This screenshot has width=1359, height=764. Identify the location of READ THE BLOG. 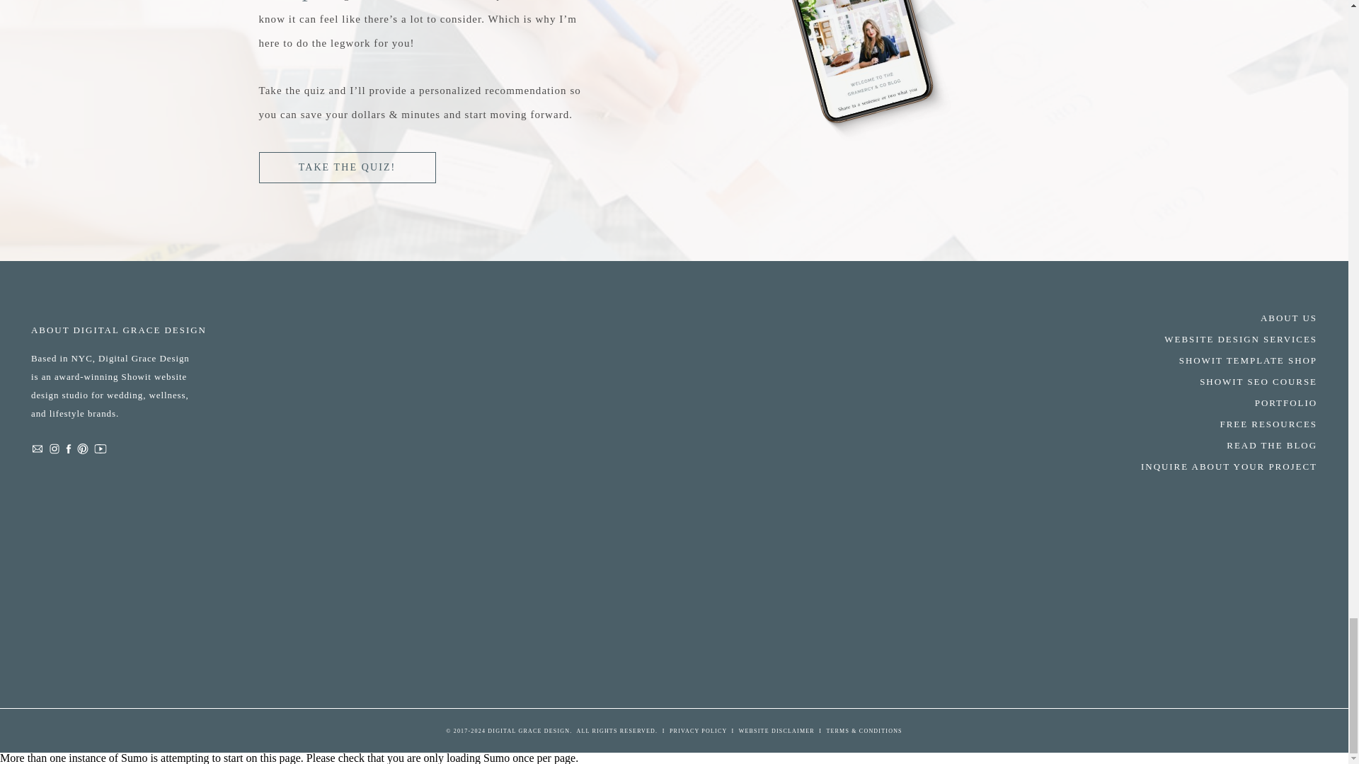
(1219, 444).